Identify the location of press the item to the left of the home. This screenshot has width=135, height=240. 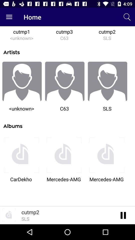
(9, 17).